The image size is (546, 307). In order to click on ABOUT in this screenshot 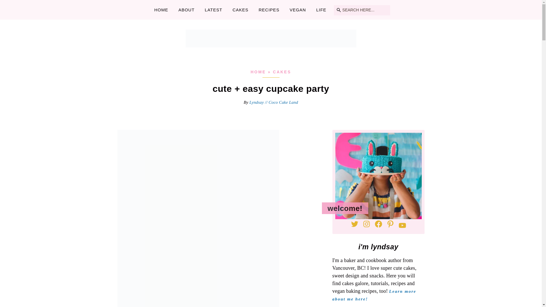, I will do `click(186, 10)`.